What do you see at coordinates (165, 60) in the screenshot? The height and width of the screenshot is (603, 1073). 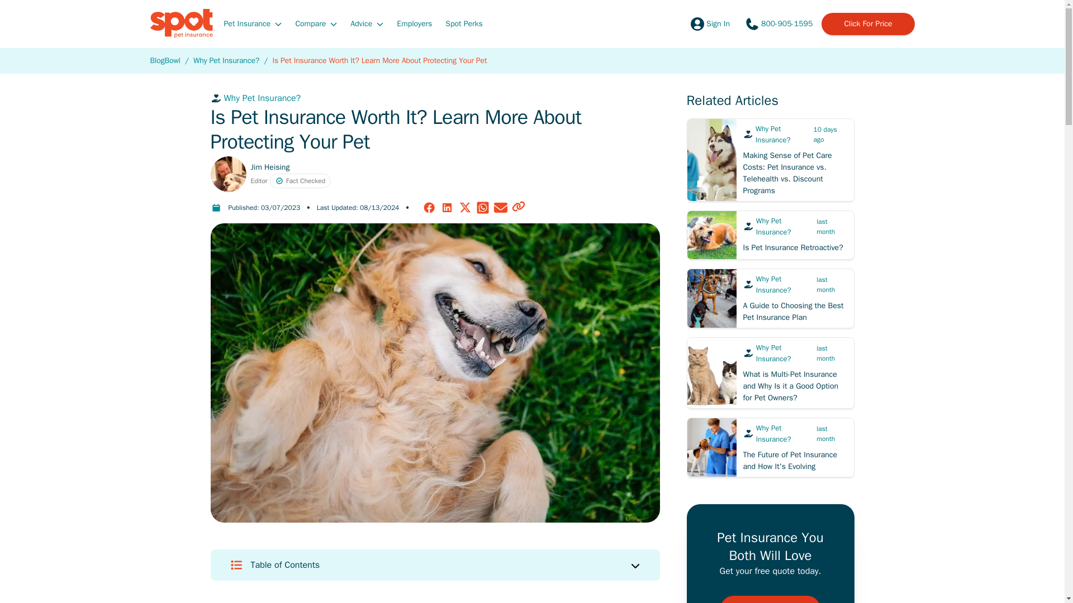 I see `BlogBowl` at bounding box center [165, 60].